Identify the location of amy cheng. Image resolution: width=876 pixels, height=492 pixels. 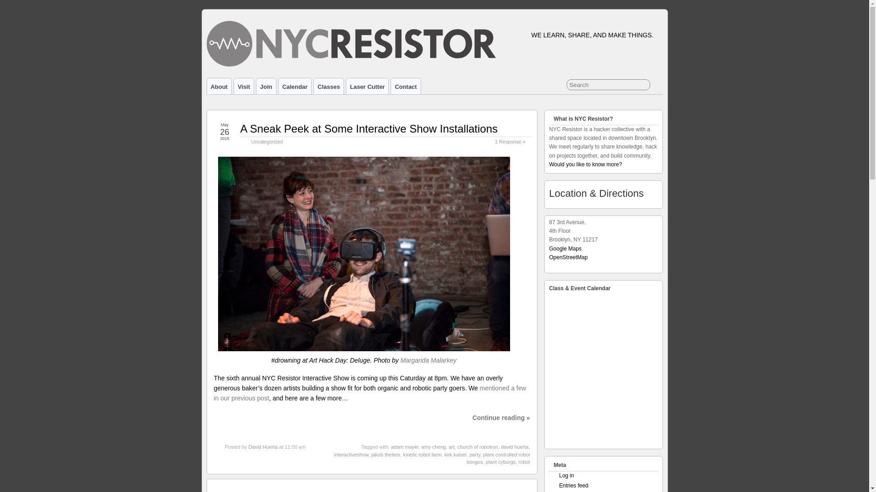
(433, 447).